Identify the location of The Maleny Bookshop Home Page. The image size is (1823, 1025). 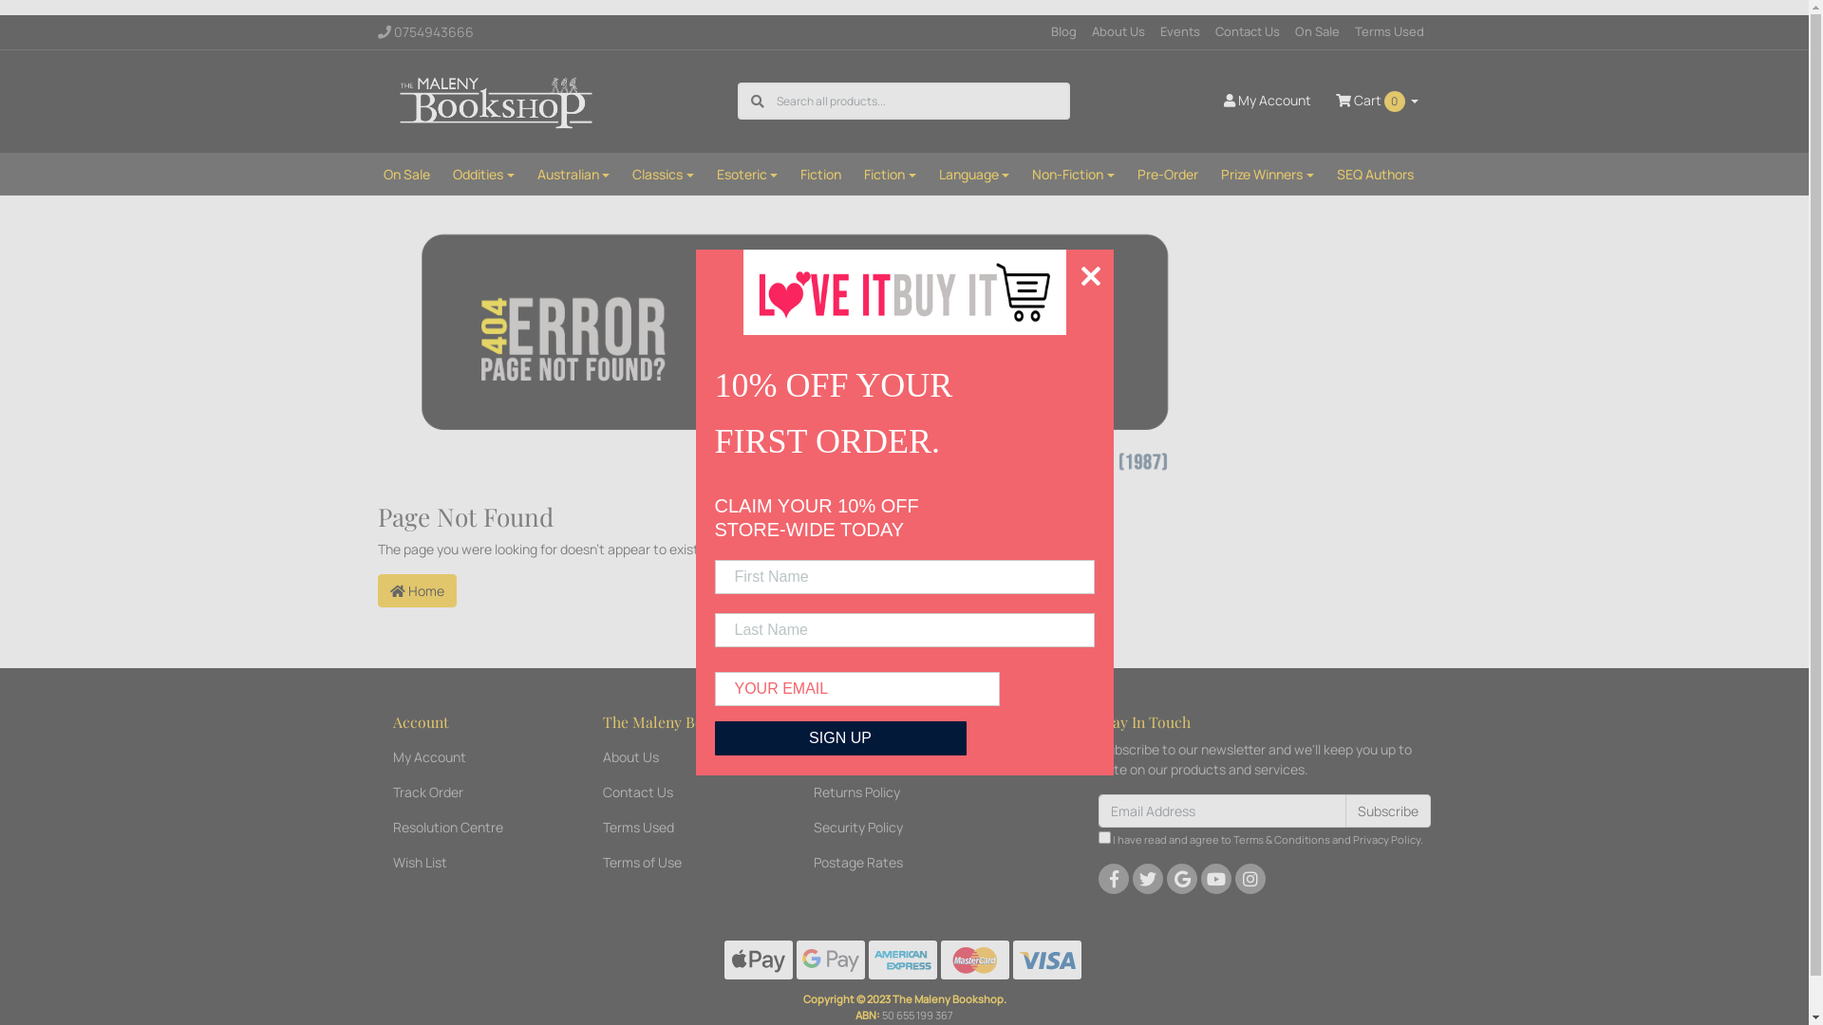
(799, 353).